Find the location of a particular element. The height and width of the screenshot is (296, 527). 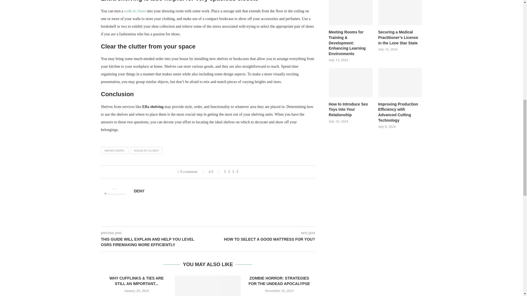

HOW TO SELECT A GOOD MATTRESS FOR YOU? is located at coordinates (262, 240).